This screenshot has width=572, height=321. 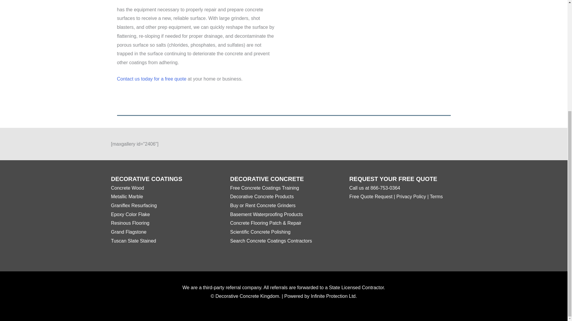 What do you see at coordinates (130, 214) in the screenshot?
I see `Epoxy Color Flake` at bounding box center [130, 214].